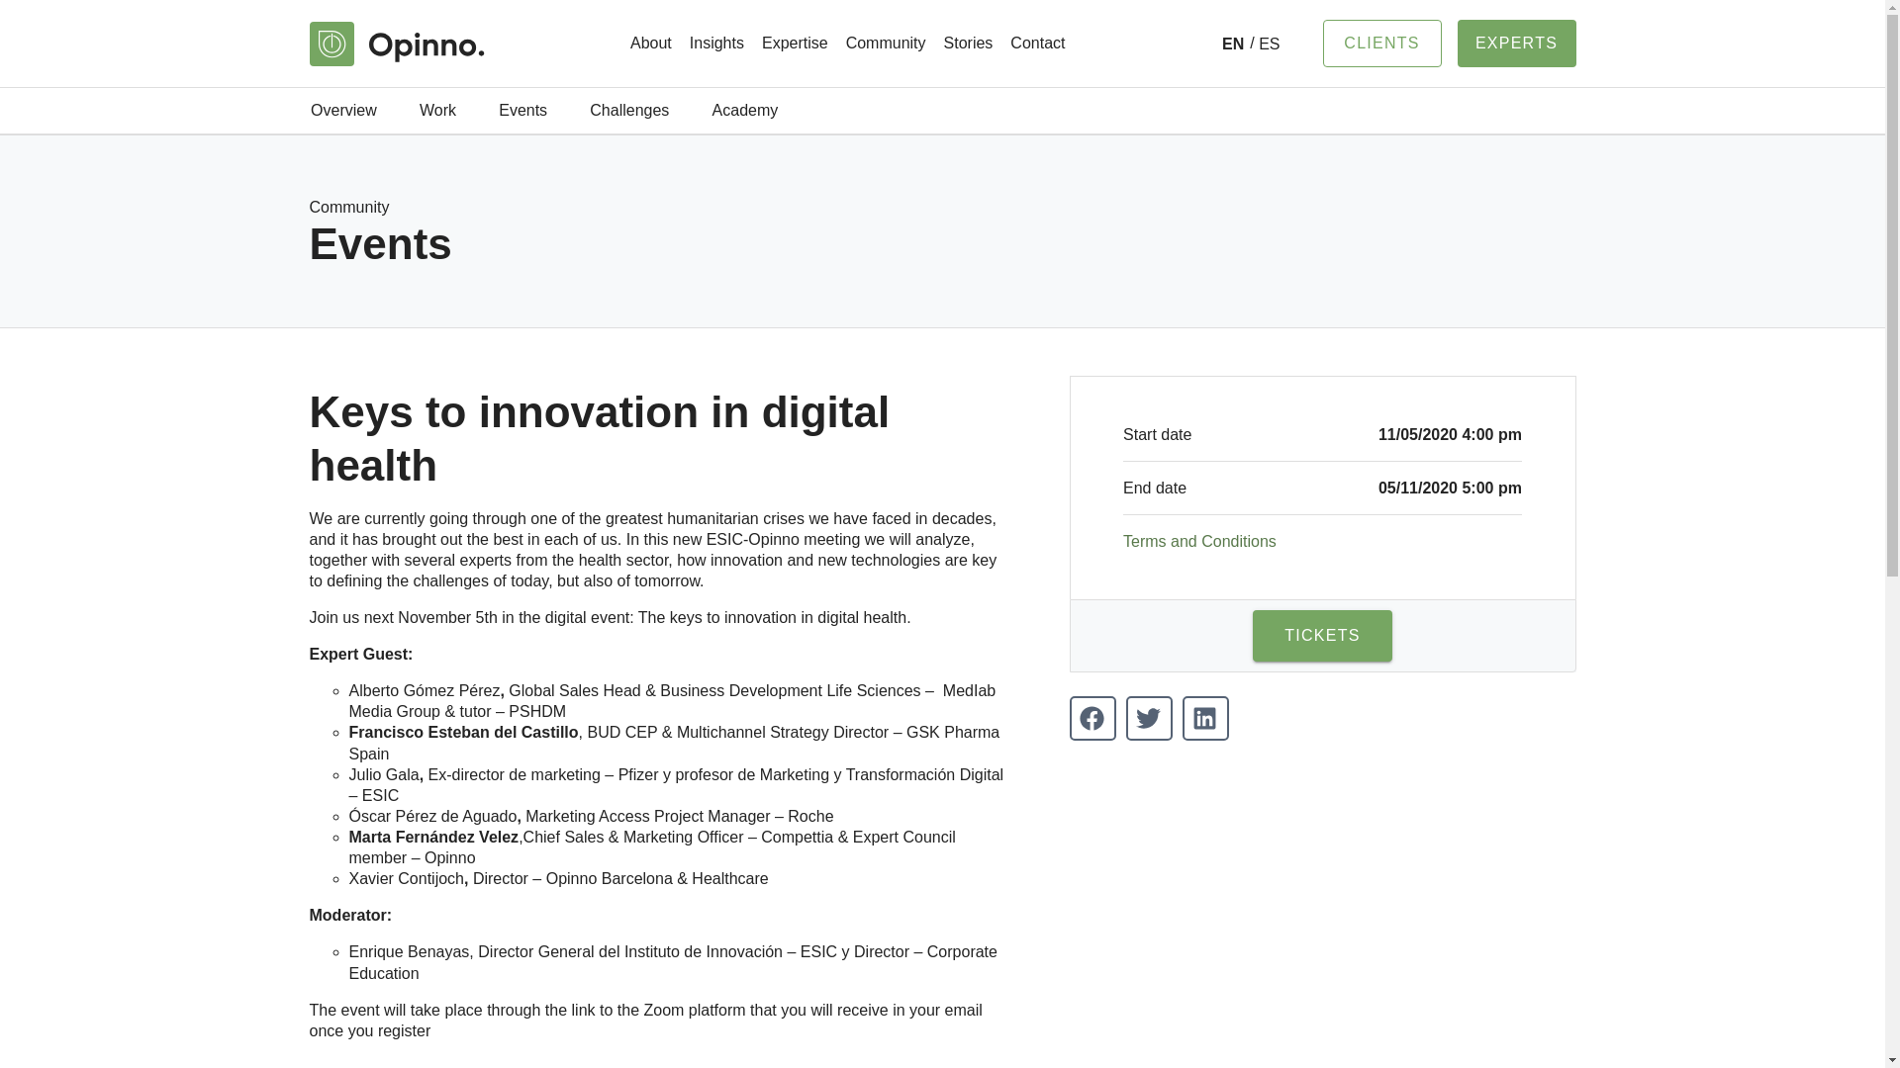  I want to click on About, so click(650, 43).